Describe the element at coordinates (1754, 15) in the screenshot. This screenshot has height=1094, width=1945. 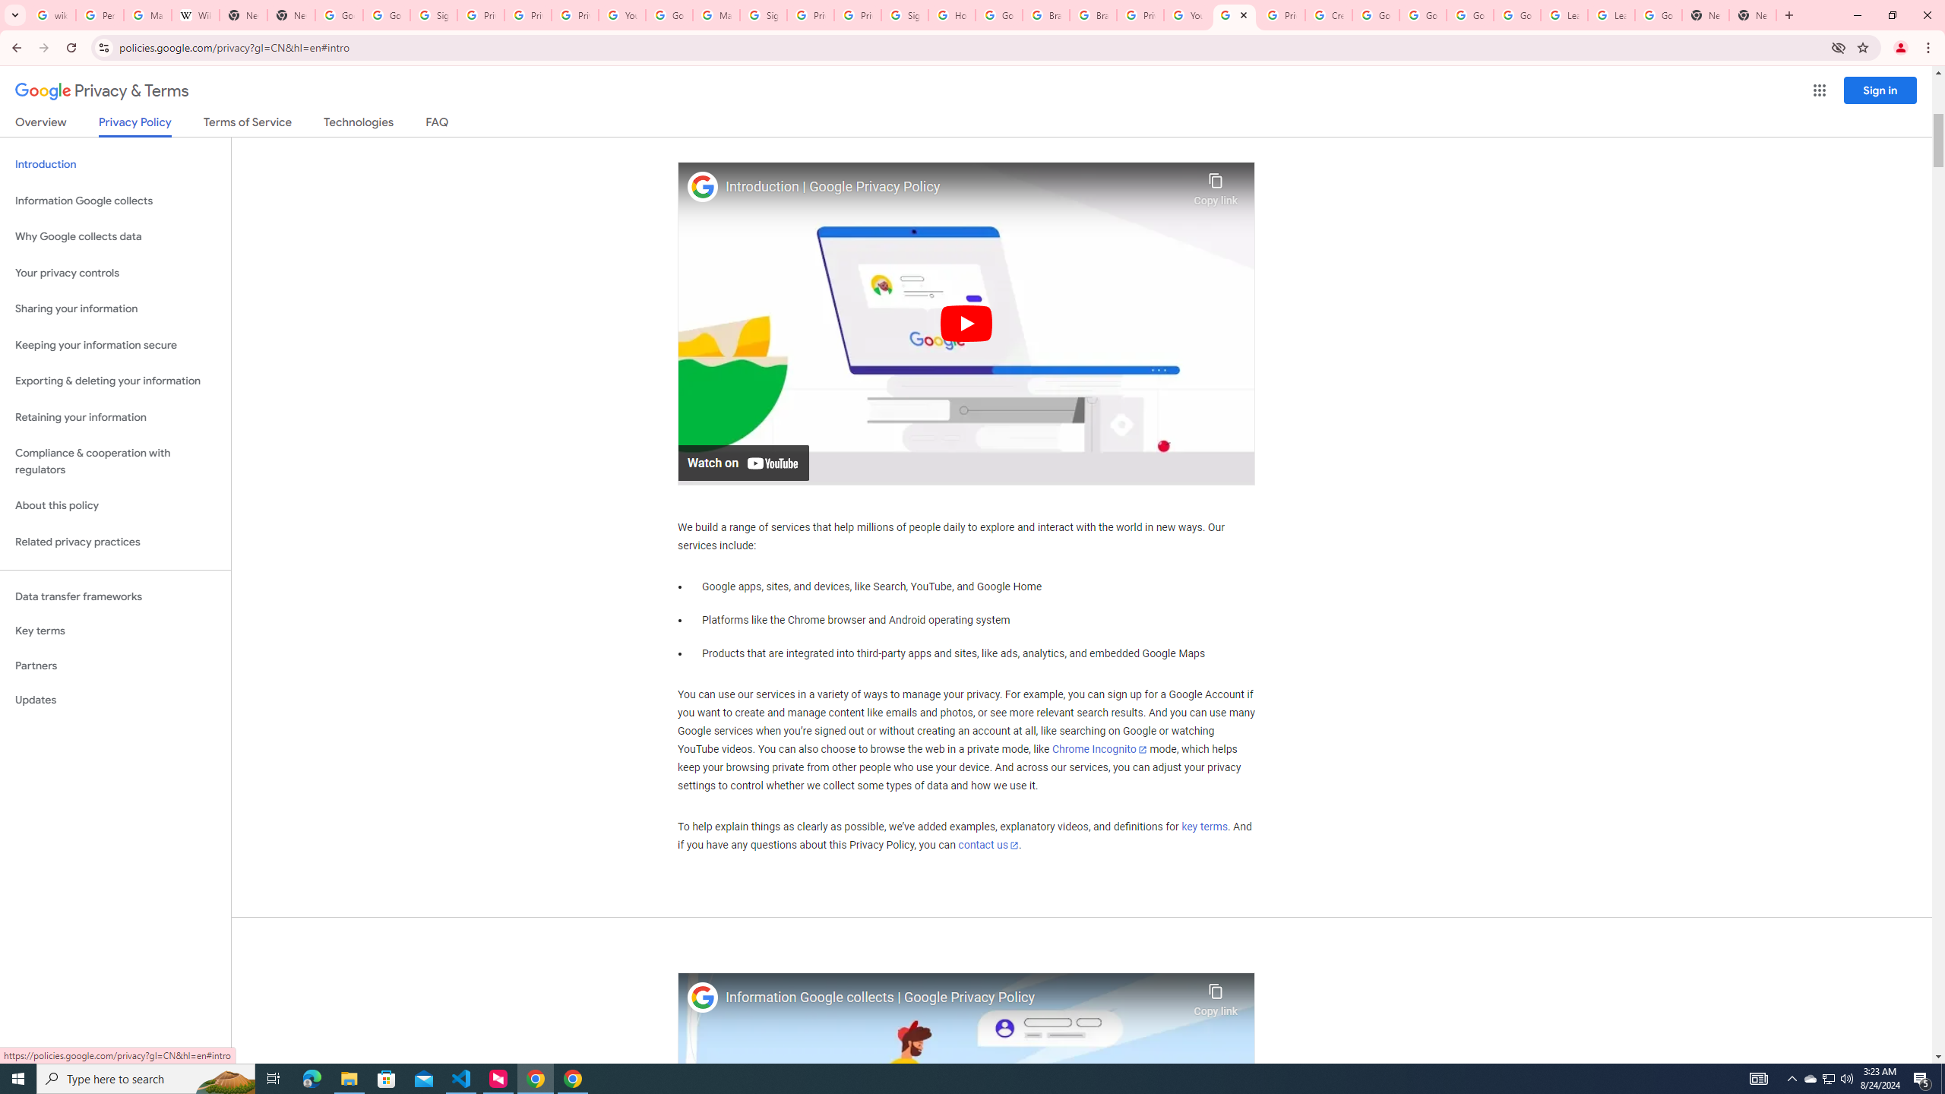
I see `New Tab` at that location.